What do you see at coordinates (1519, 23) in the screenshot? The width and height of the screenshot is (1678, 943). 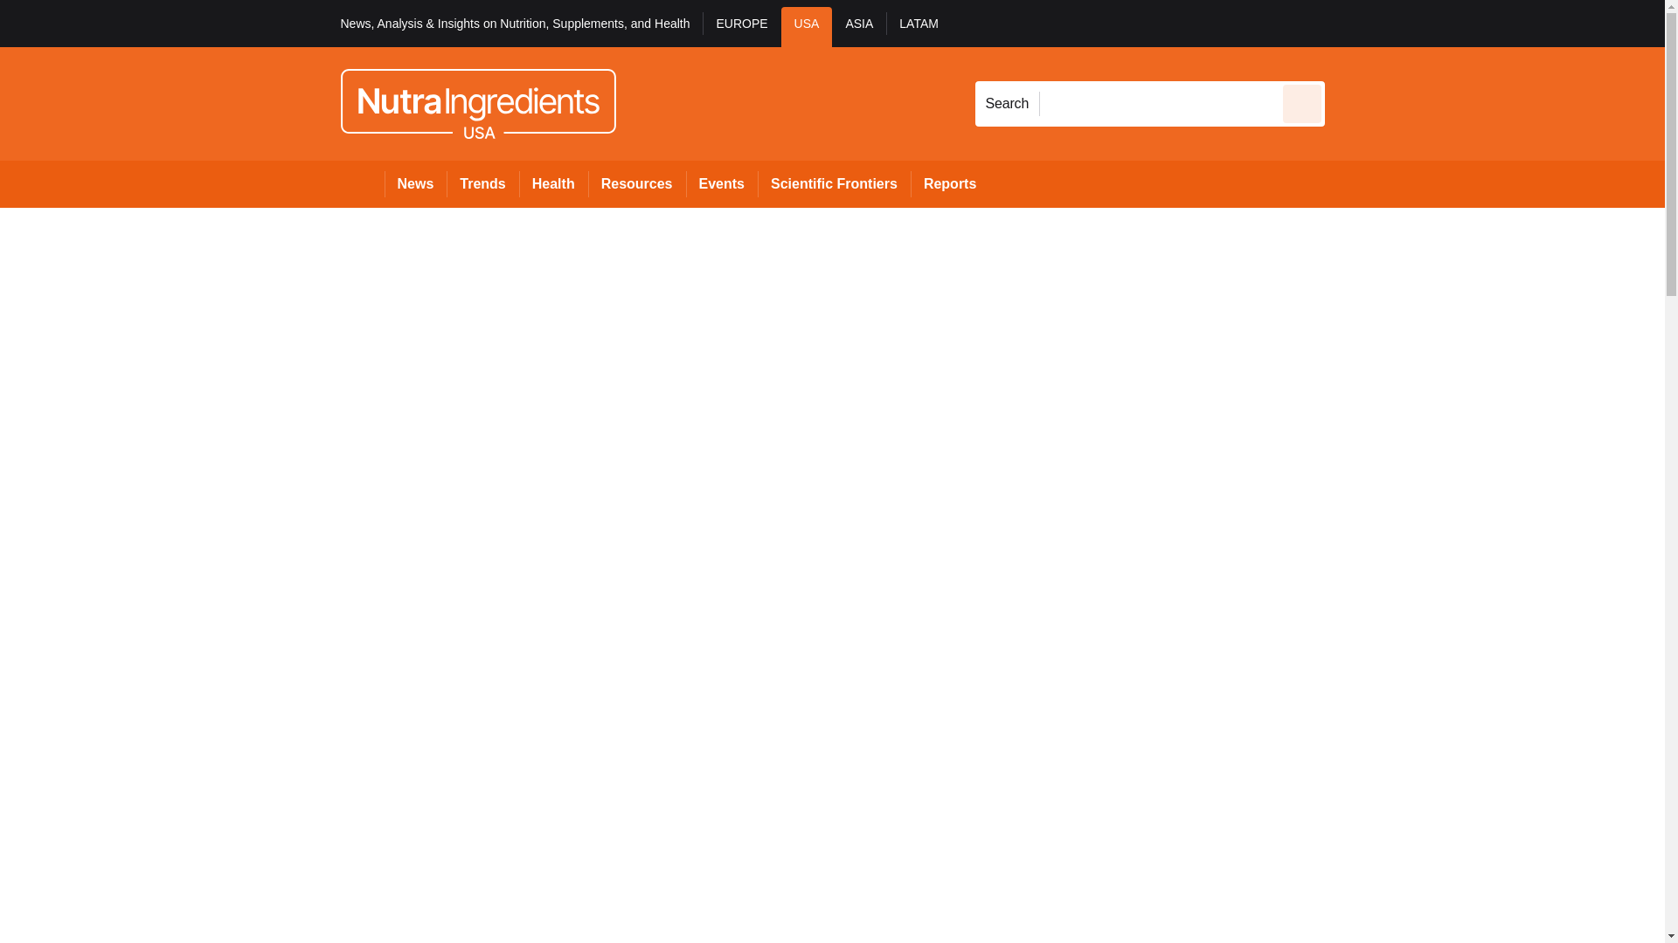 I see `SUBSCRIBE` at bounding box center [1519, 23].